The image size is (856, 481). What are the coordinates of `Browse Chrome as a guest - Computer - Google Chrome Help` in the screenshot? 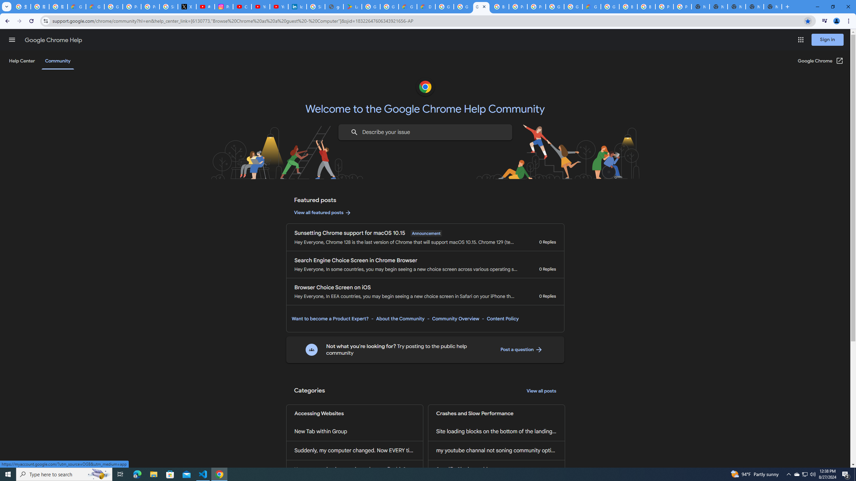 It's located at (628, 7).